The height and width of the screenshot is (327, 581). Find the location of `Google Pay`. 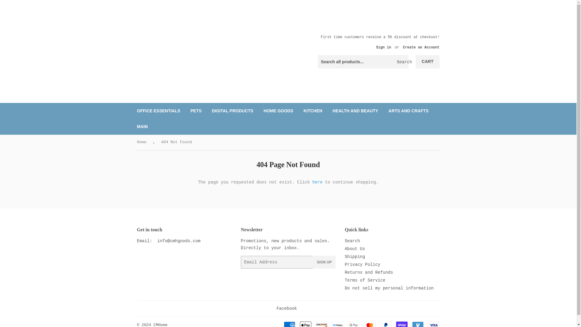

Google Pay is located at coordinates (354, 324).